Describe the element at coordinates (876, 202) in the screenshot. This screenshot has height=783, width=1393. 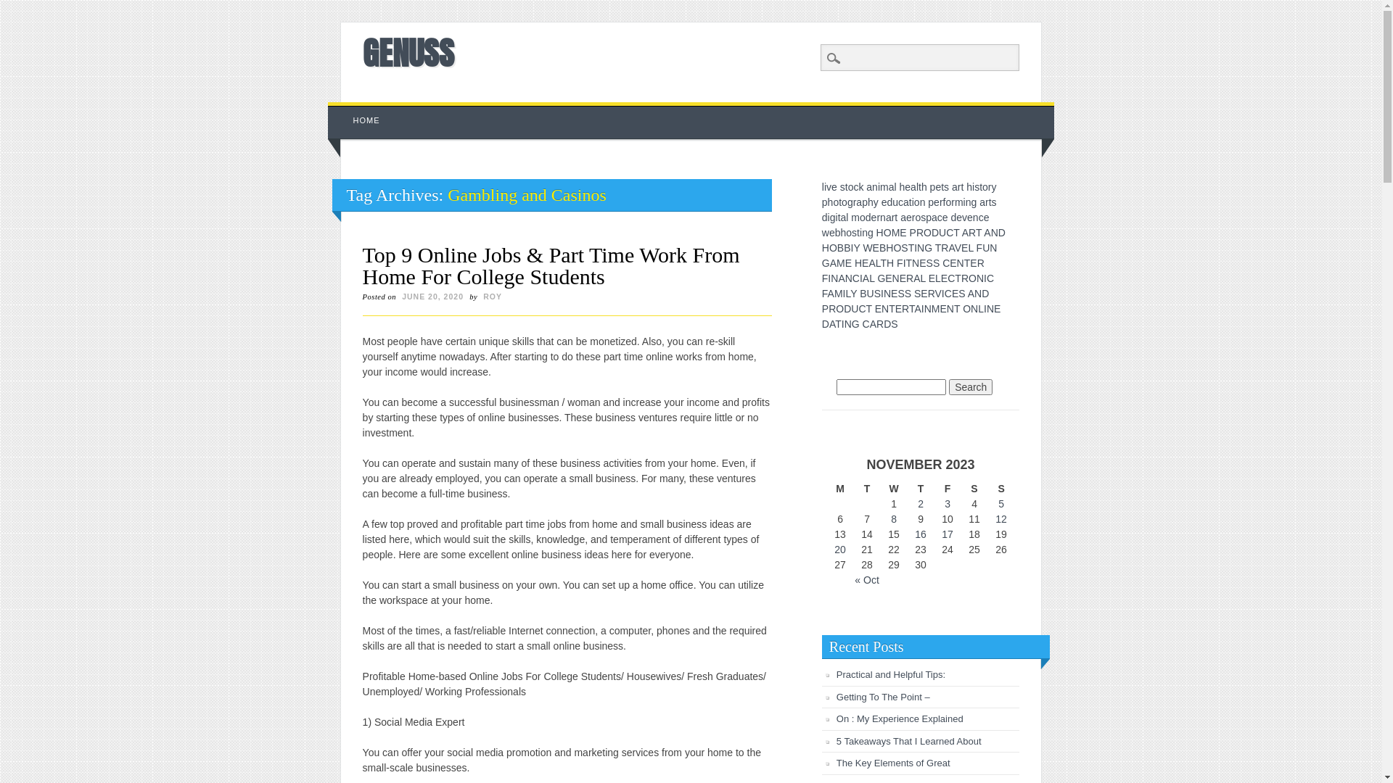
I see `y` at that location.